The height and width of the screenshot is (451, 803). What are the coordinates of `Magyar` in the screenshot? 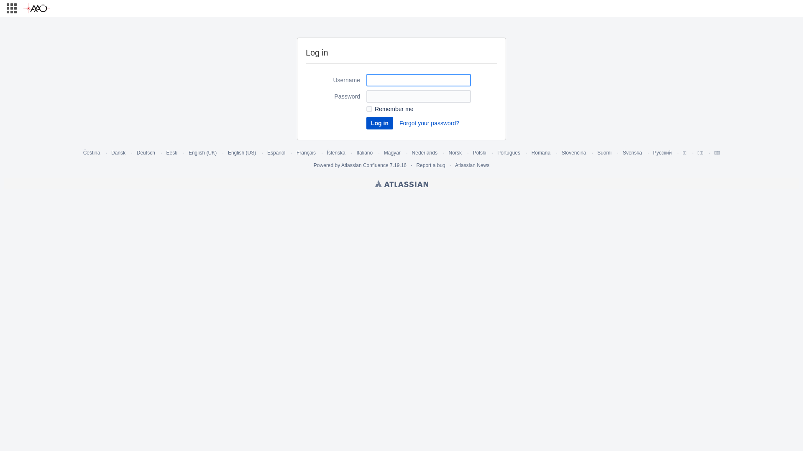 It's located at (392, 153).